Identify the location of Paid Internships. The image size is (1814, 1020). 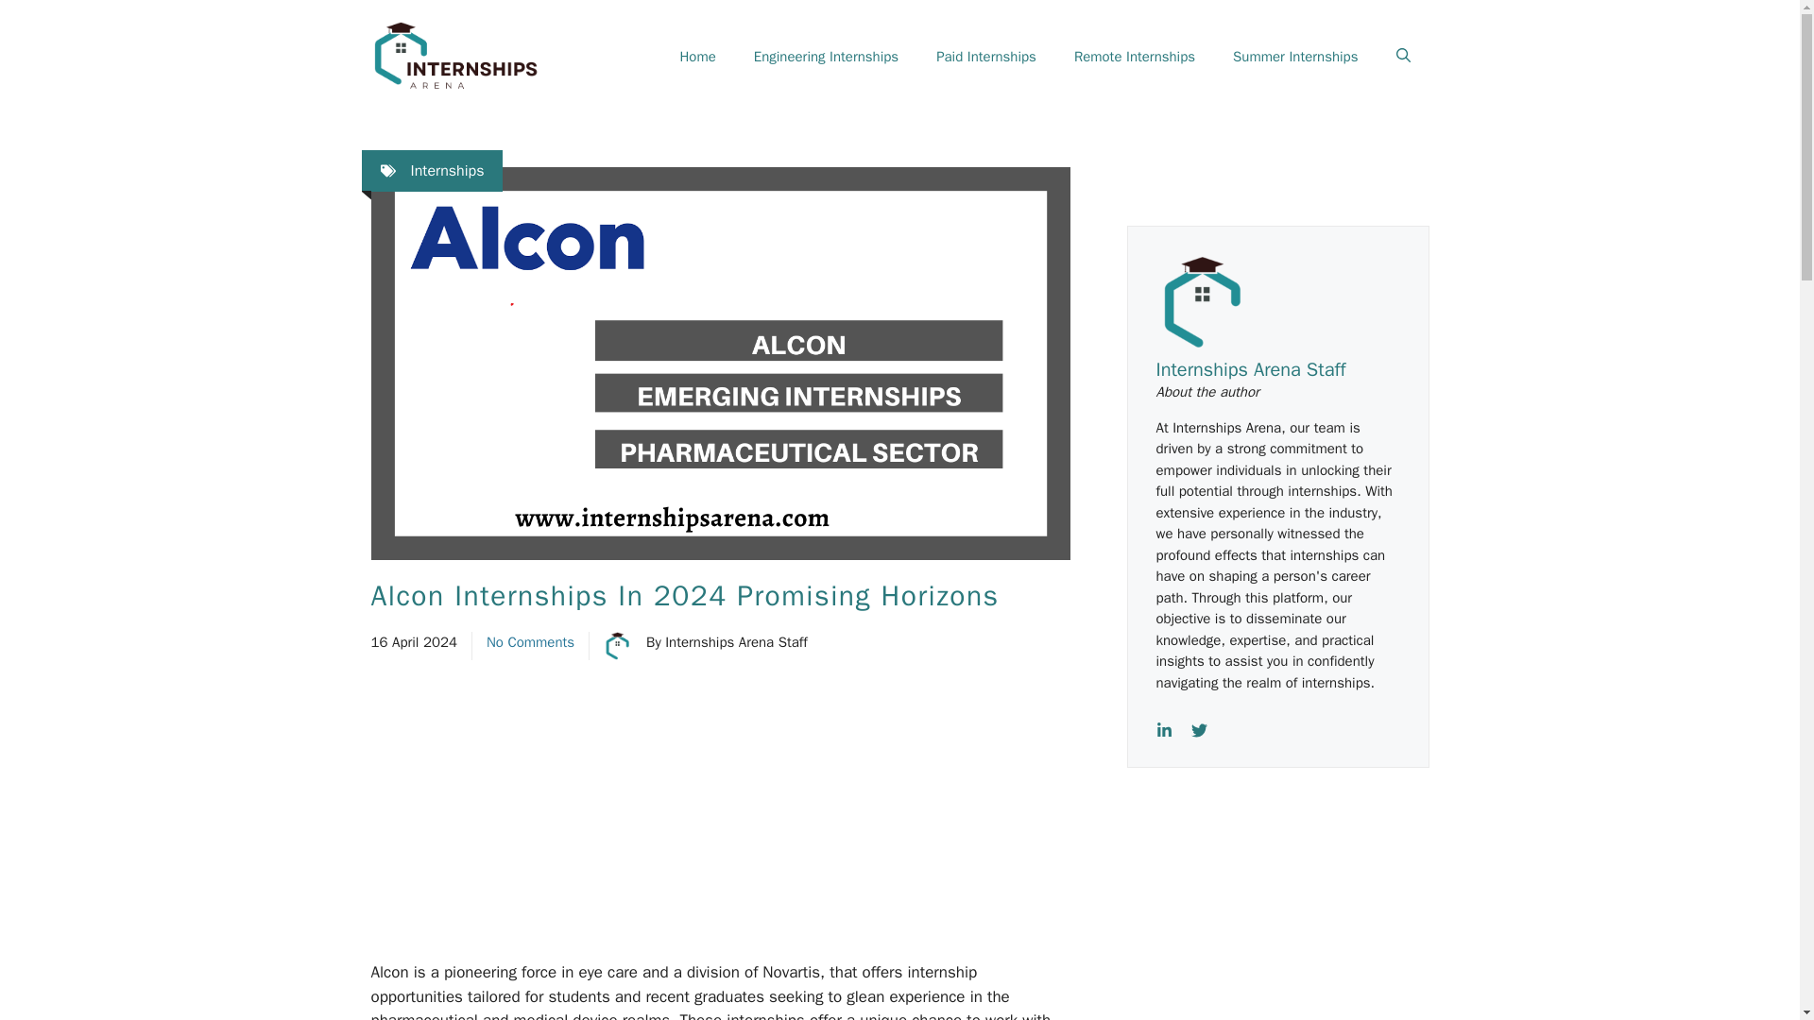
(986, 57).